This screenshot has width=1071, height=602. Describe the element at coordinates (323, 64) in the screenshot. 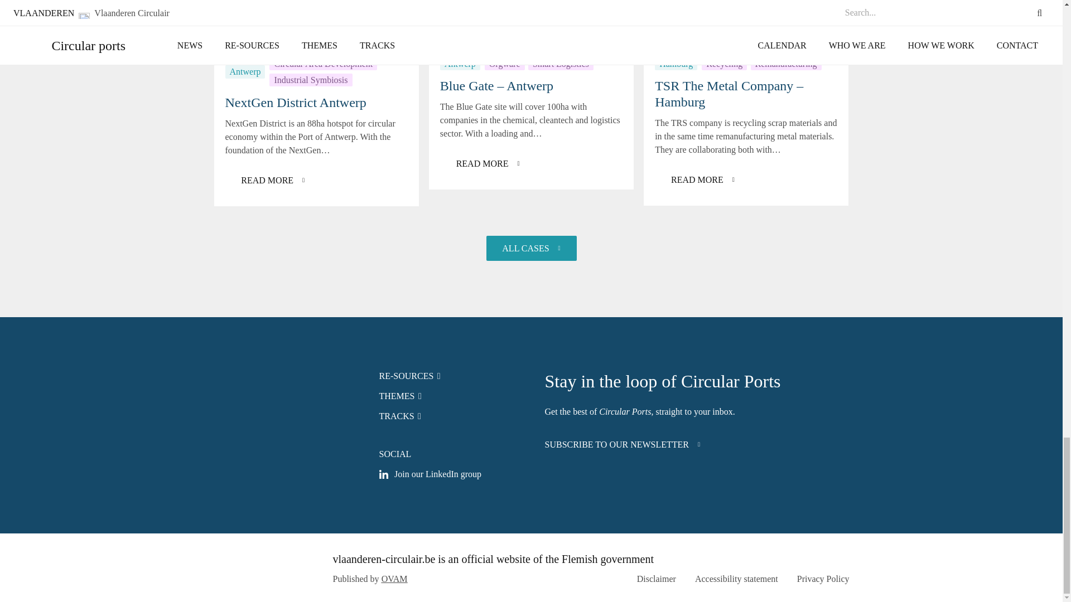

I see `Circular Area Development` at that location.